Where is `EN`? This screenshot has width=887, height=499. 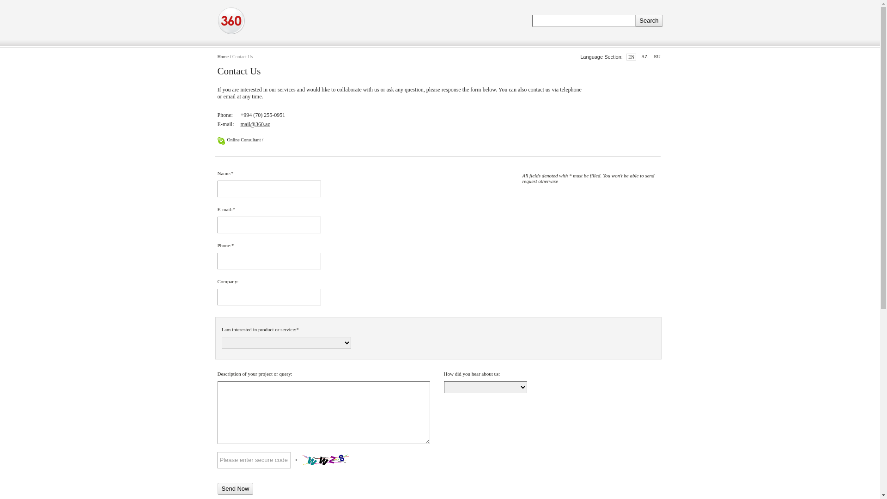 EN is located at coordinates (631, 57).